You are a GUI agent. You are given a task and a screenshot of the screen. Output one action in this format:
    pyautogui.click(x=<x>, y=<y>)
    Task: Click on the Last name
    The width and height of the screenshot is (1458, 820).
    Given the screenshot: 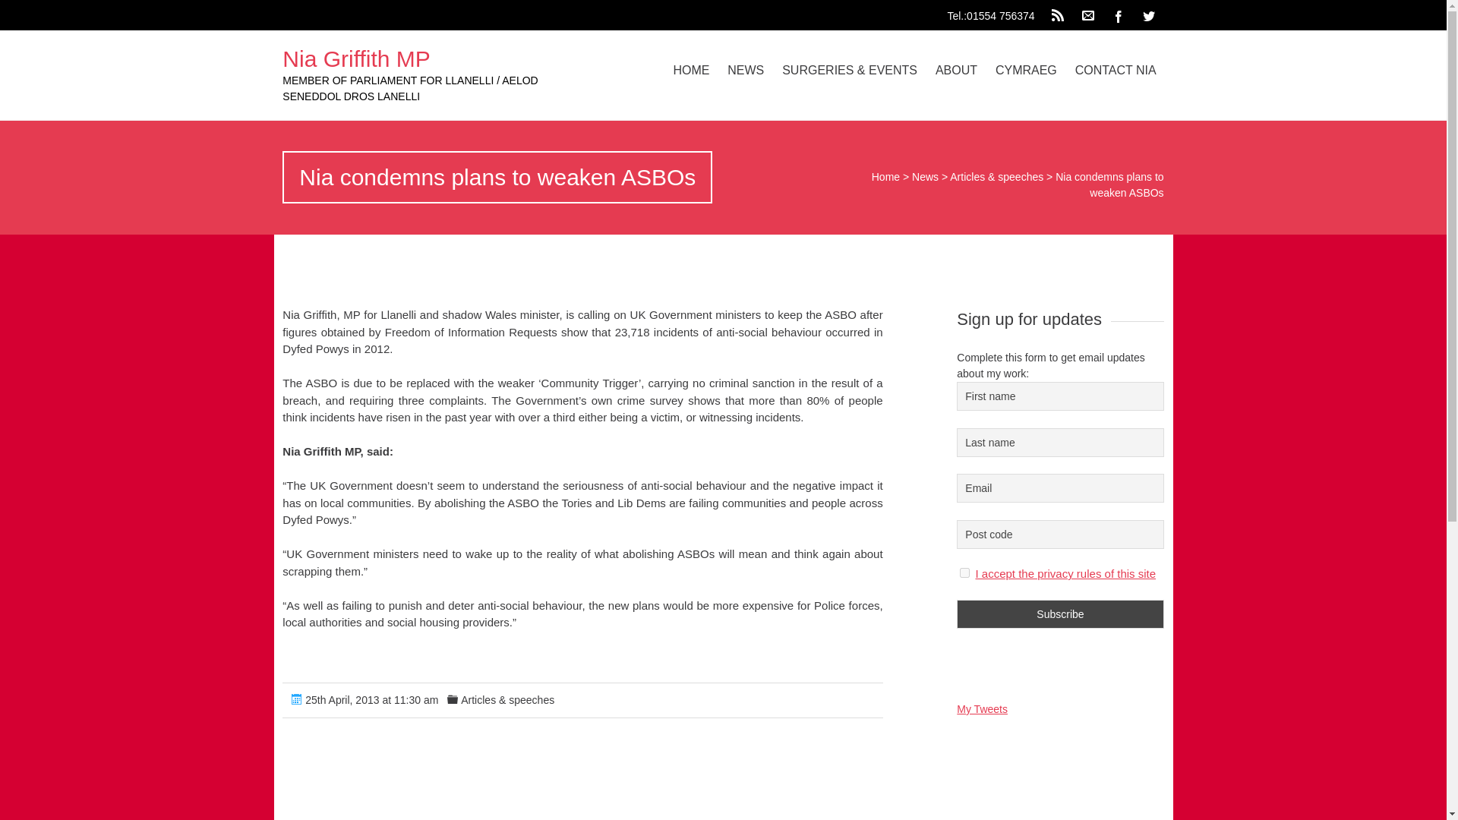 What is the action you would take?
    pyautogui.click(x=1060, y=442)
    